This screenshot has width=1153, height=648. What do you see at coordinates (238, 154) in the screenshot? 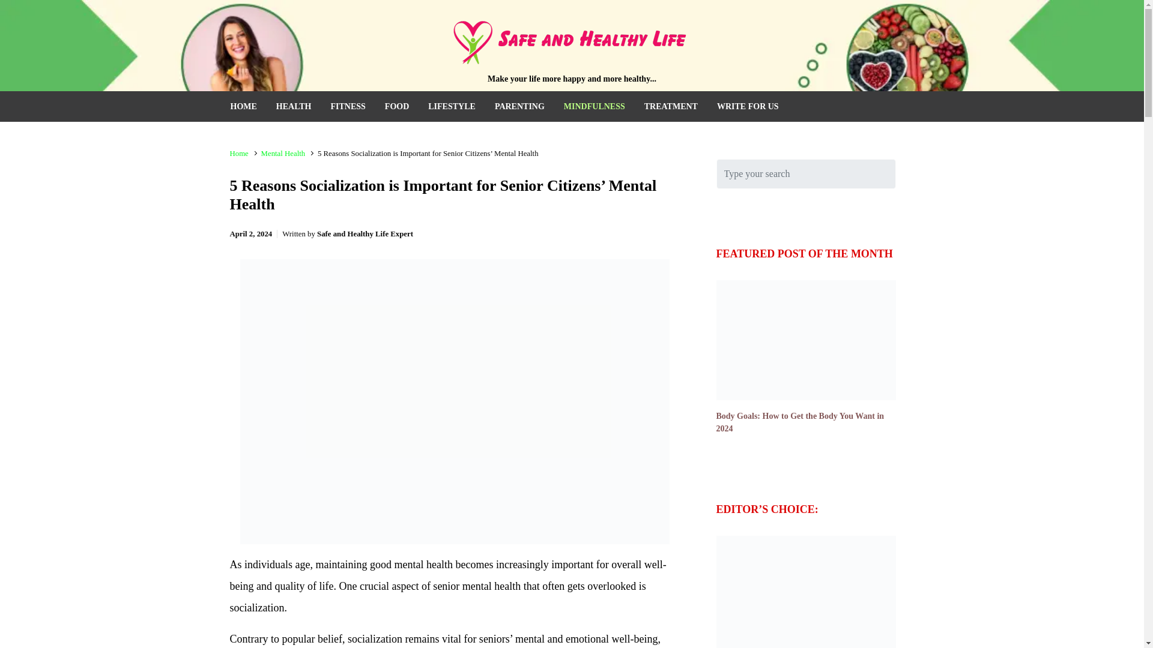
I see `Home` at bounding box center [238, 154].